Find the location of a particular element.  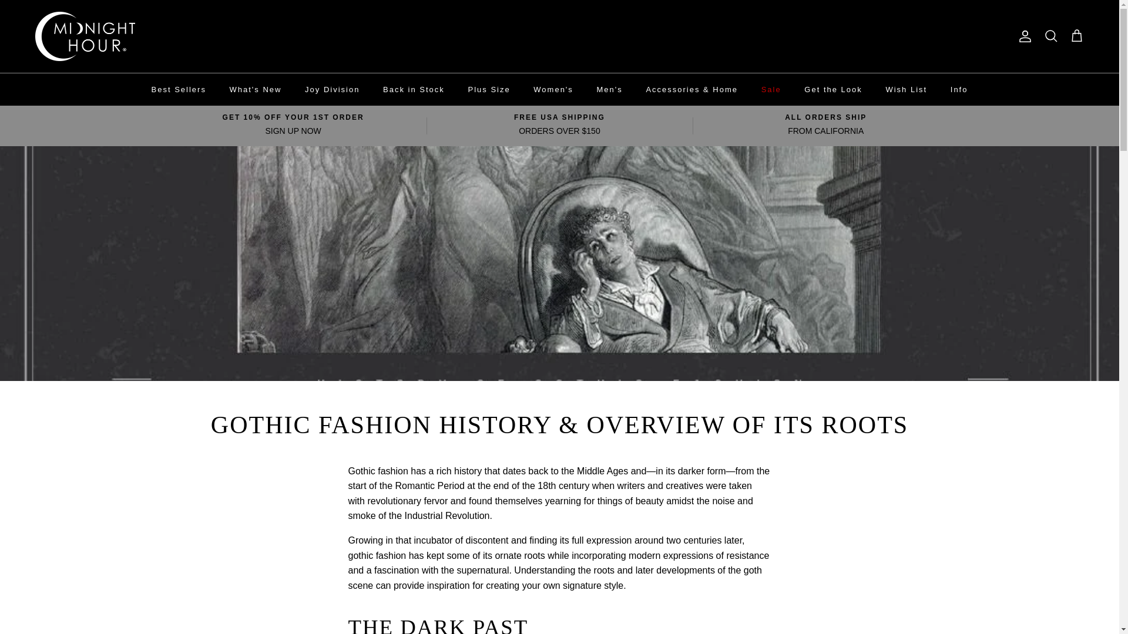

What's New is located at coordinates (255, 89).